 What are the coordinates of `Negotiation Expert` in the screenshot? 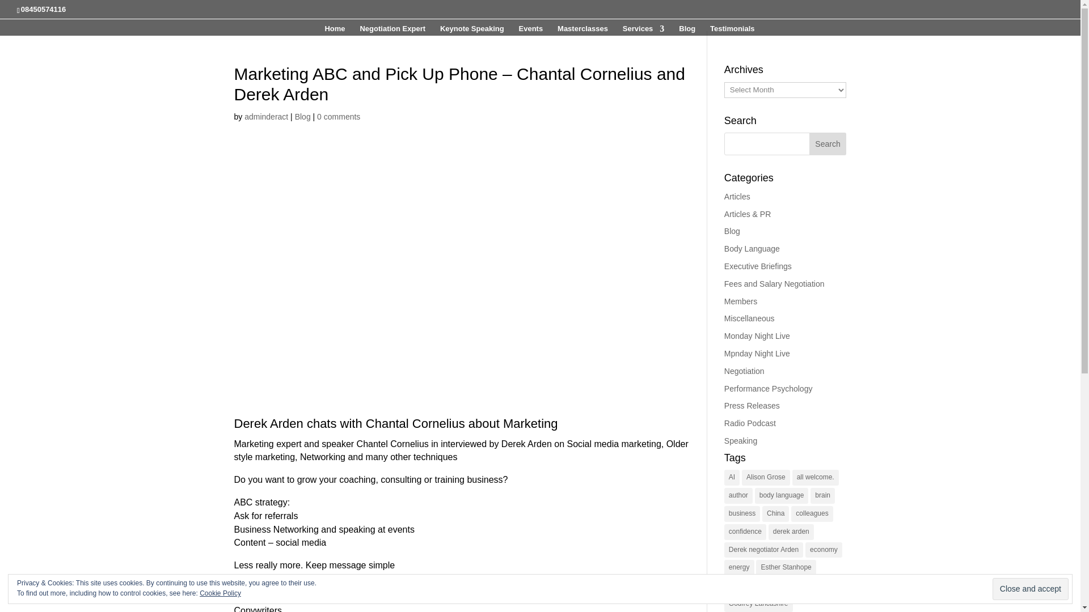 It's located at (392, 30).